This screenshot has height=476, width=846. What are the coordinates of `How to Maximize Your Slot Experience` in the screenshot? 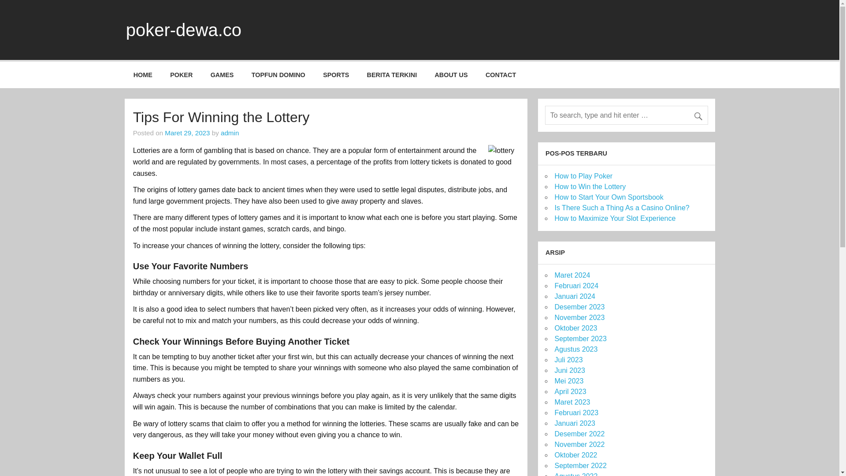 It's located at (614, 219).